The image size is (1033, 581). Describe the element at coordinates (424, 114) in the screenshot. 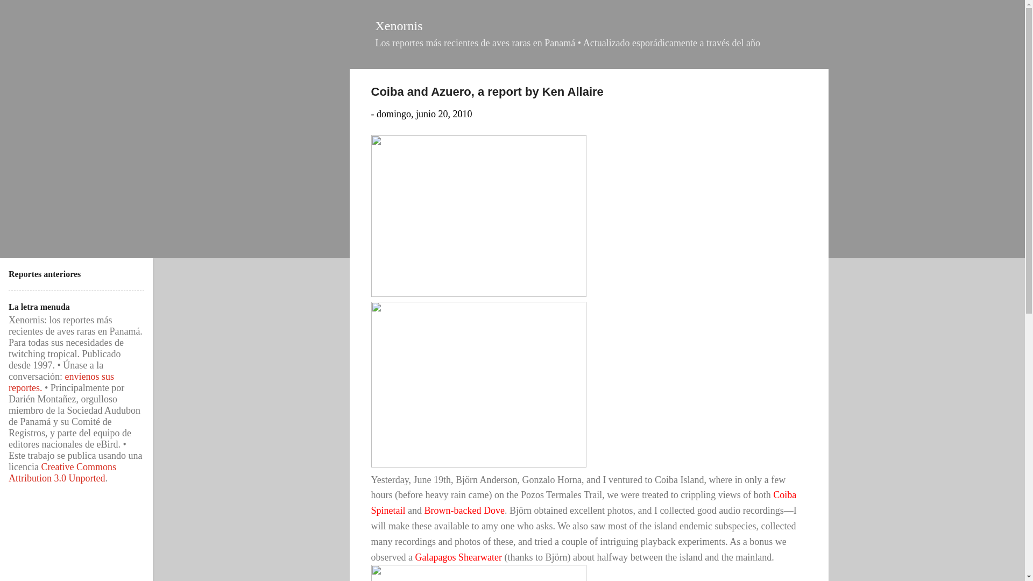

I see `permanent link` at that location.